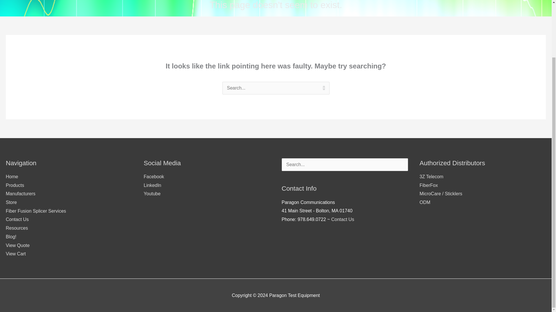 This screenshot has height=312, width=556. What do you see at coordinates (36, 211) in the screenshot?
I see `Fiber Fusion Splicer Services` at bounding box center [36, 211].